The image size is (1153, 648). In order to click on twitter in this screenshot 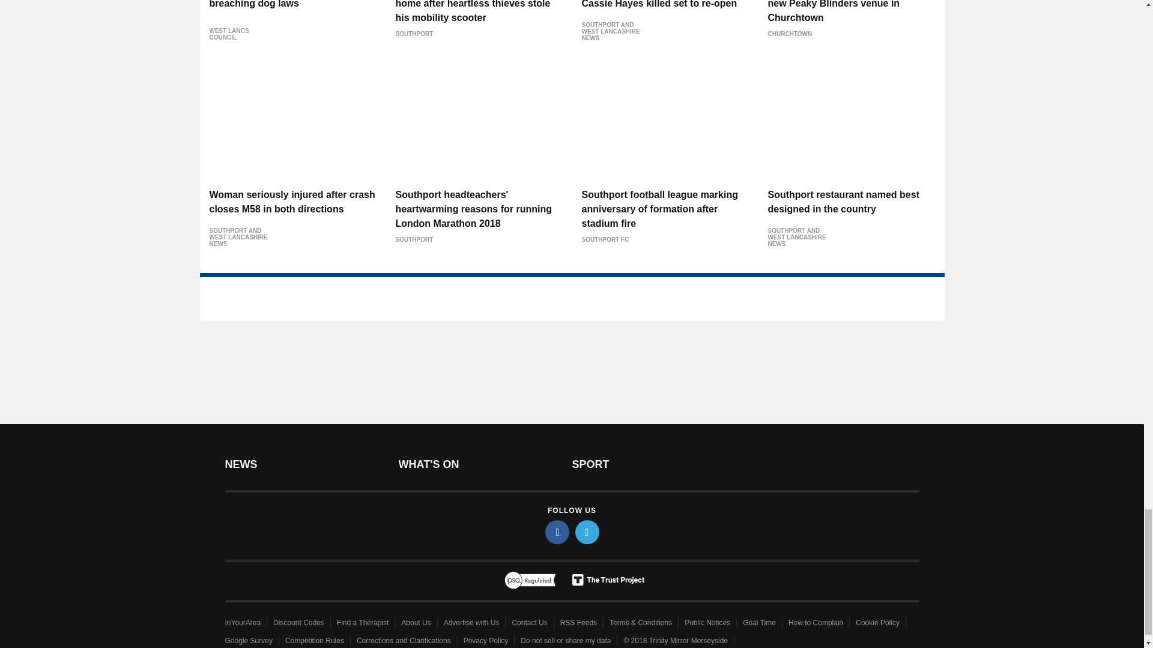, I will do `click(587, 532)`.